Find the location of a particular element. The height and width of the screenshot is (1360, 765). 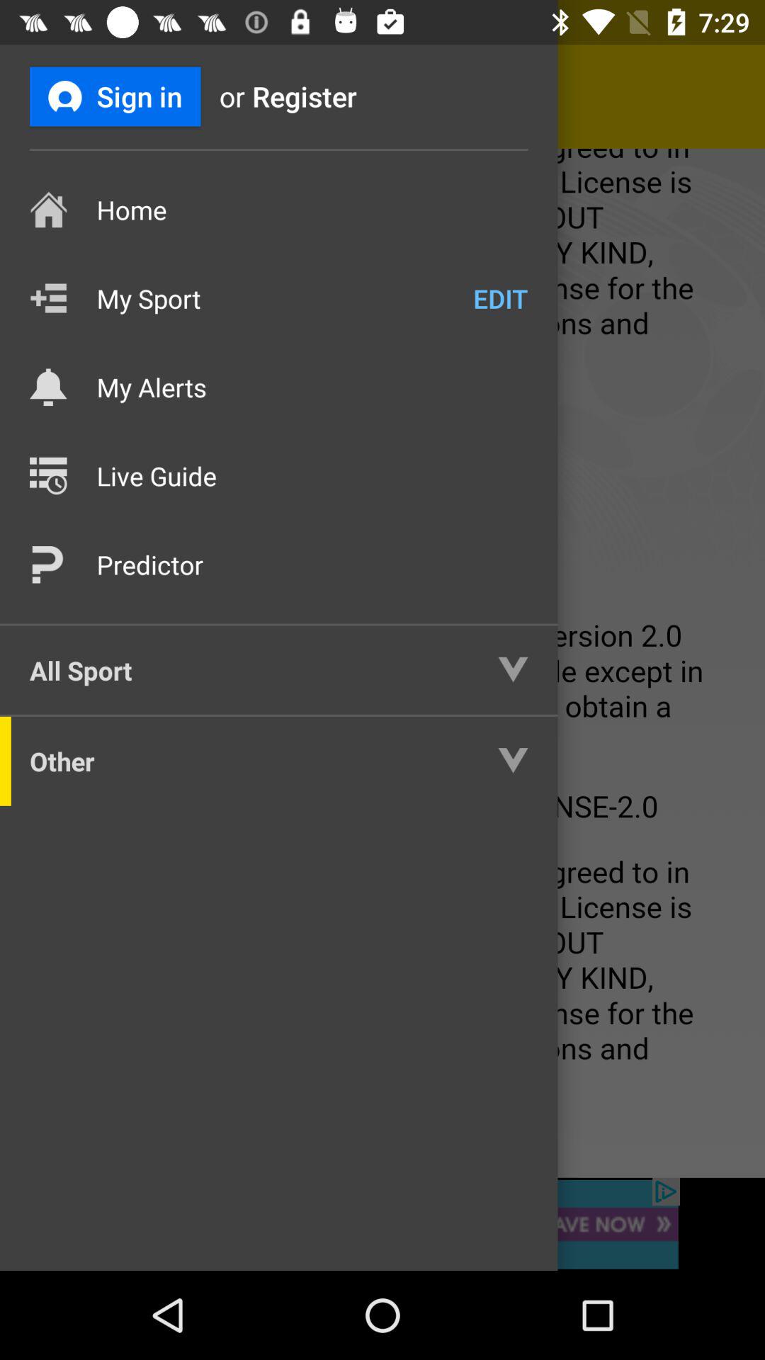

select the icon which is left side of the my alerts is located at coordinates (48, 387).